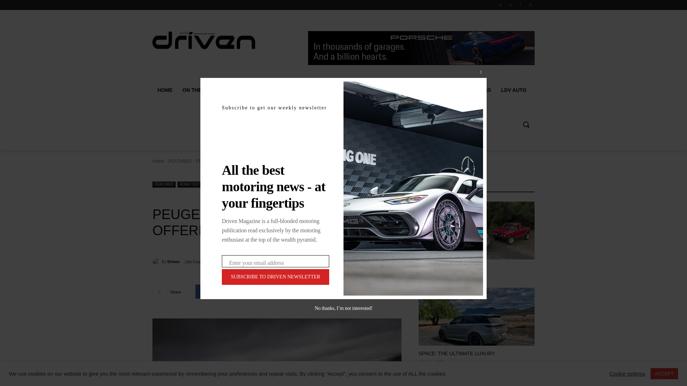 Image resolution: width=687 pixels, height=386 pixels. What do you see at coordinates (278, 90) in the screenshot?
I see `REVIEWS` at bounding box center [278, 90].